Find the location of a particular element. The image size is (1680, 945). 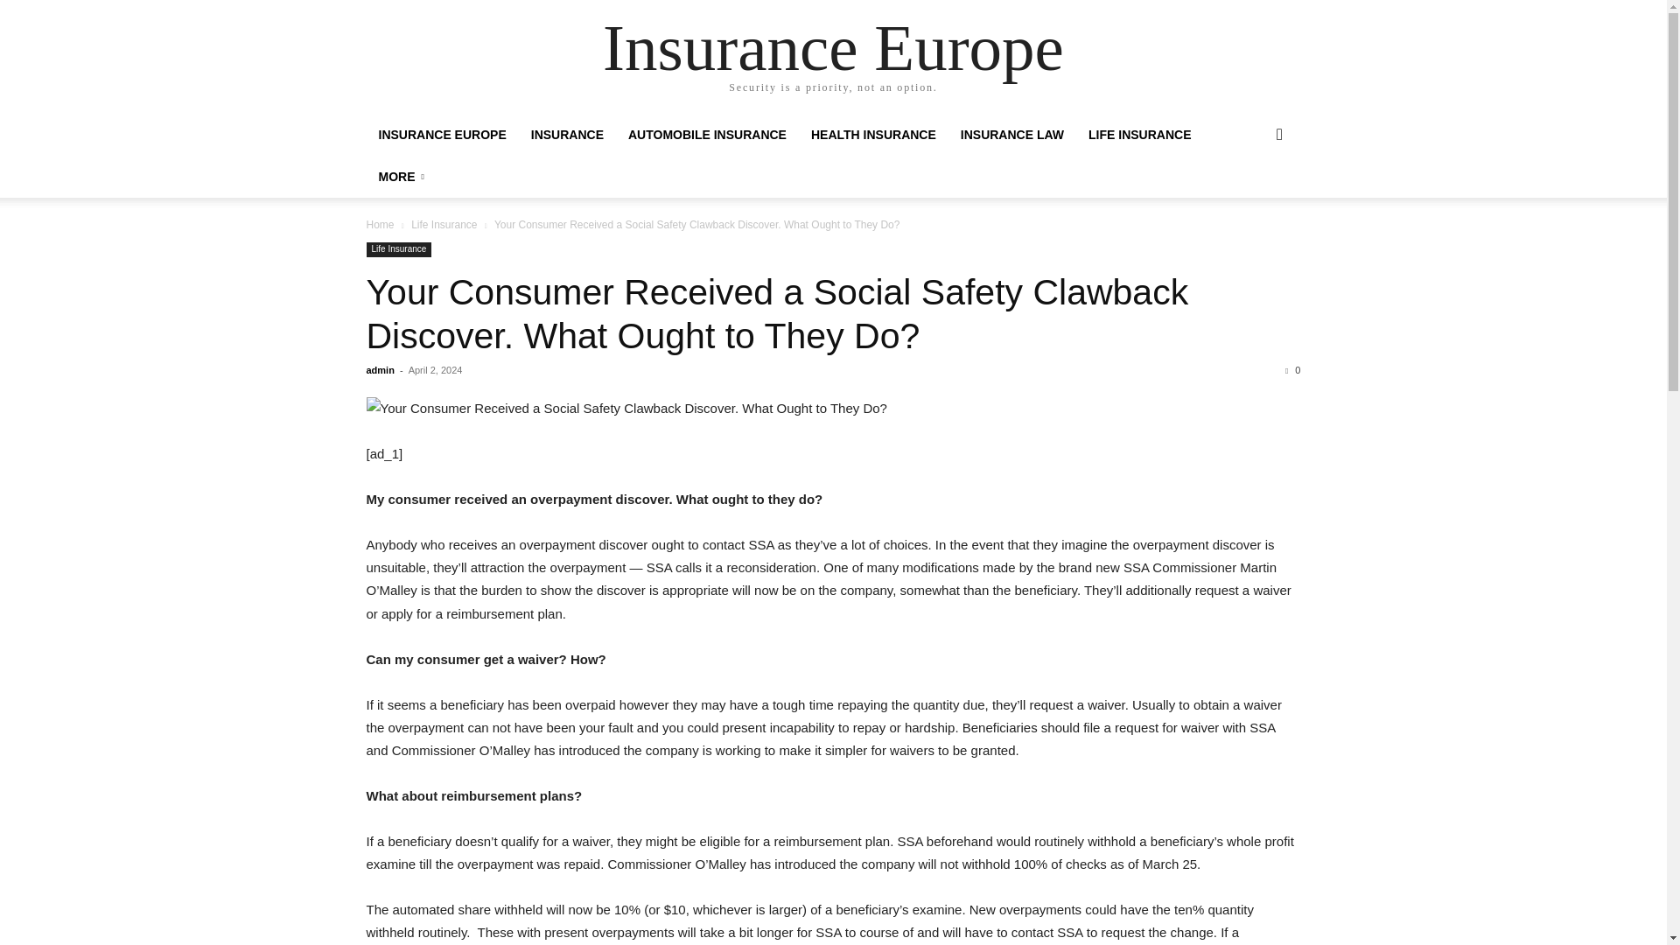

Search is located at coordinates (1251, 205).